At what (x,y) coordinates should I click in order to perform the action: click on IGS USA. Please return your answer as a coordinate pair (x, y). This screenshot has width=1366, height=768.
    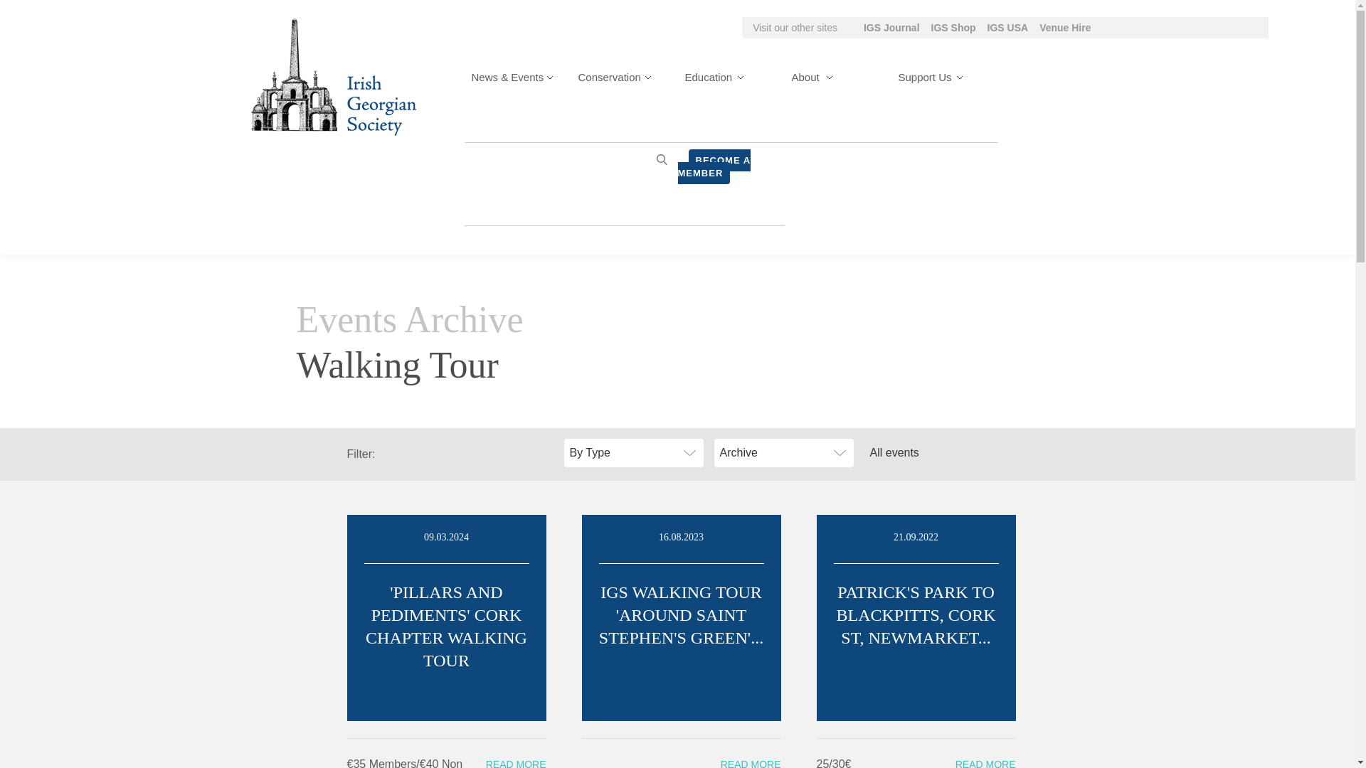
    Looking at the image, I should click on (1007, 28).